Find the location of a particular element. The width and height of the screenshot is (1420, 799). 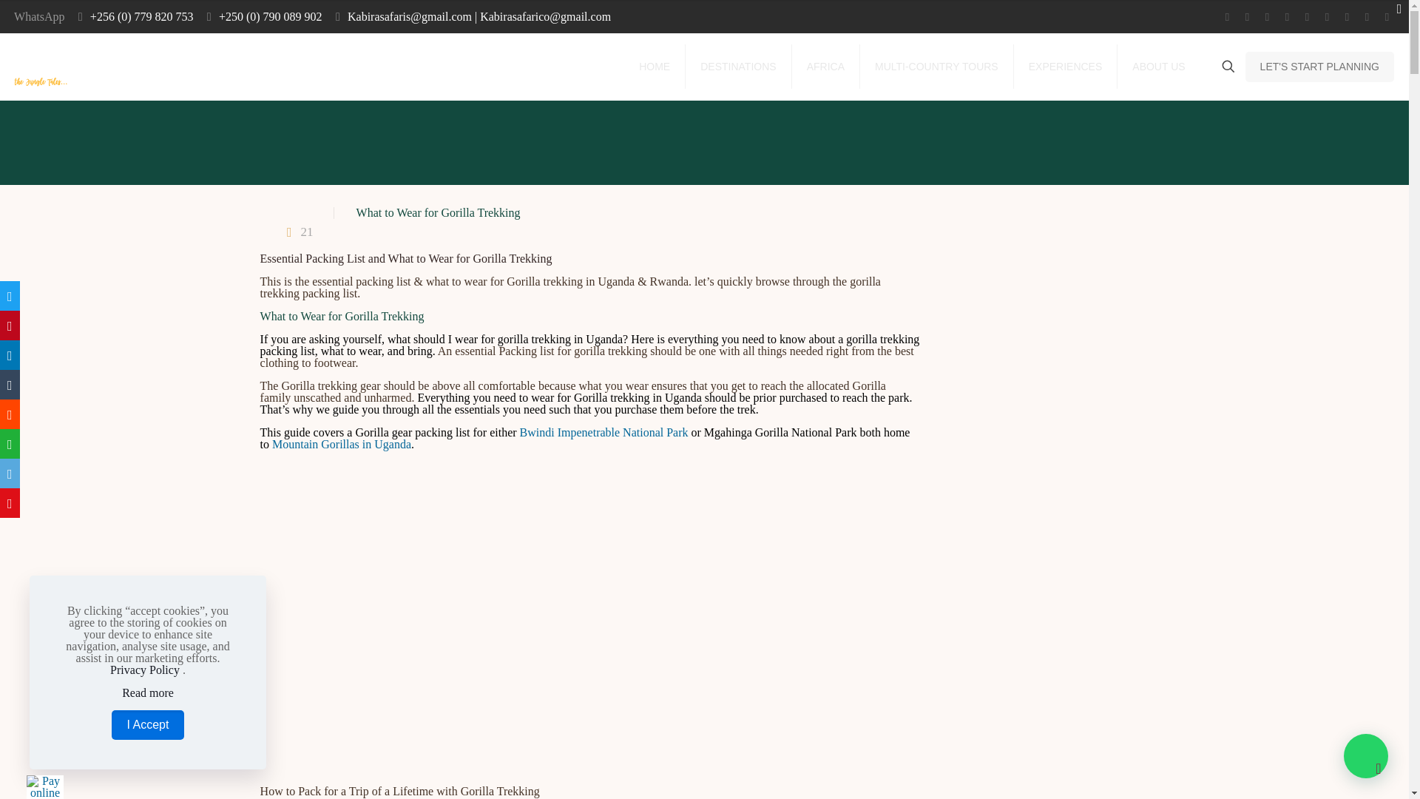

HOME is located at coordinates (655, 67).